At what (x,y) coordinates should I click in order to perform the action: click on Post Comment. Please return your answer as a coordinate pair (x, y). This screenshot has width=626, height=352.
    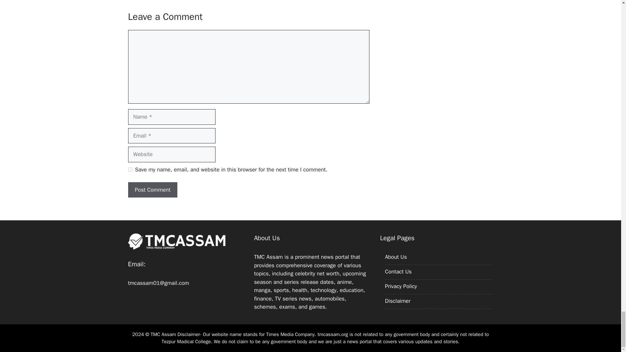
    Looking at the image, I should click on (152, 190).